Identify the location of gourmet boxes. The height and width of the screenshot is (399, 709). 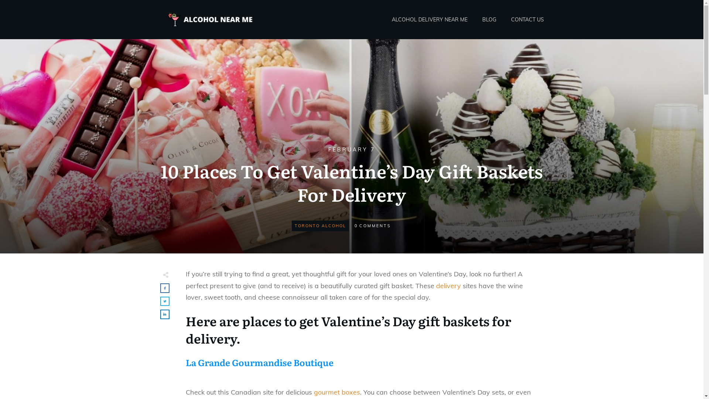
(337, 392).